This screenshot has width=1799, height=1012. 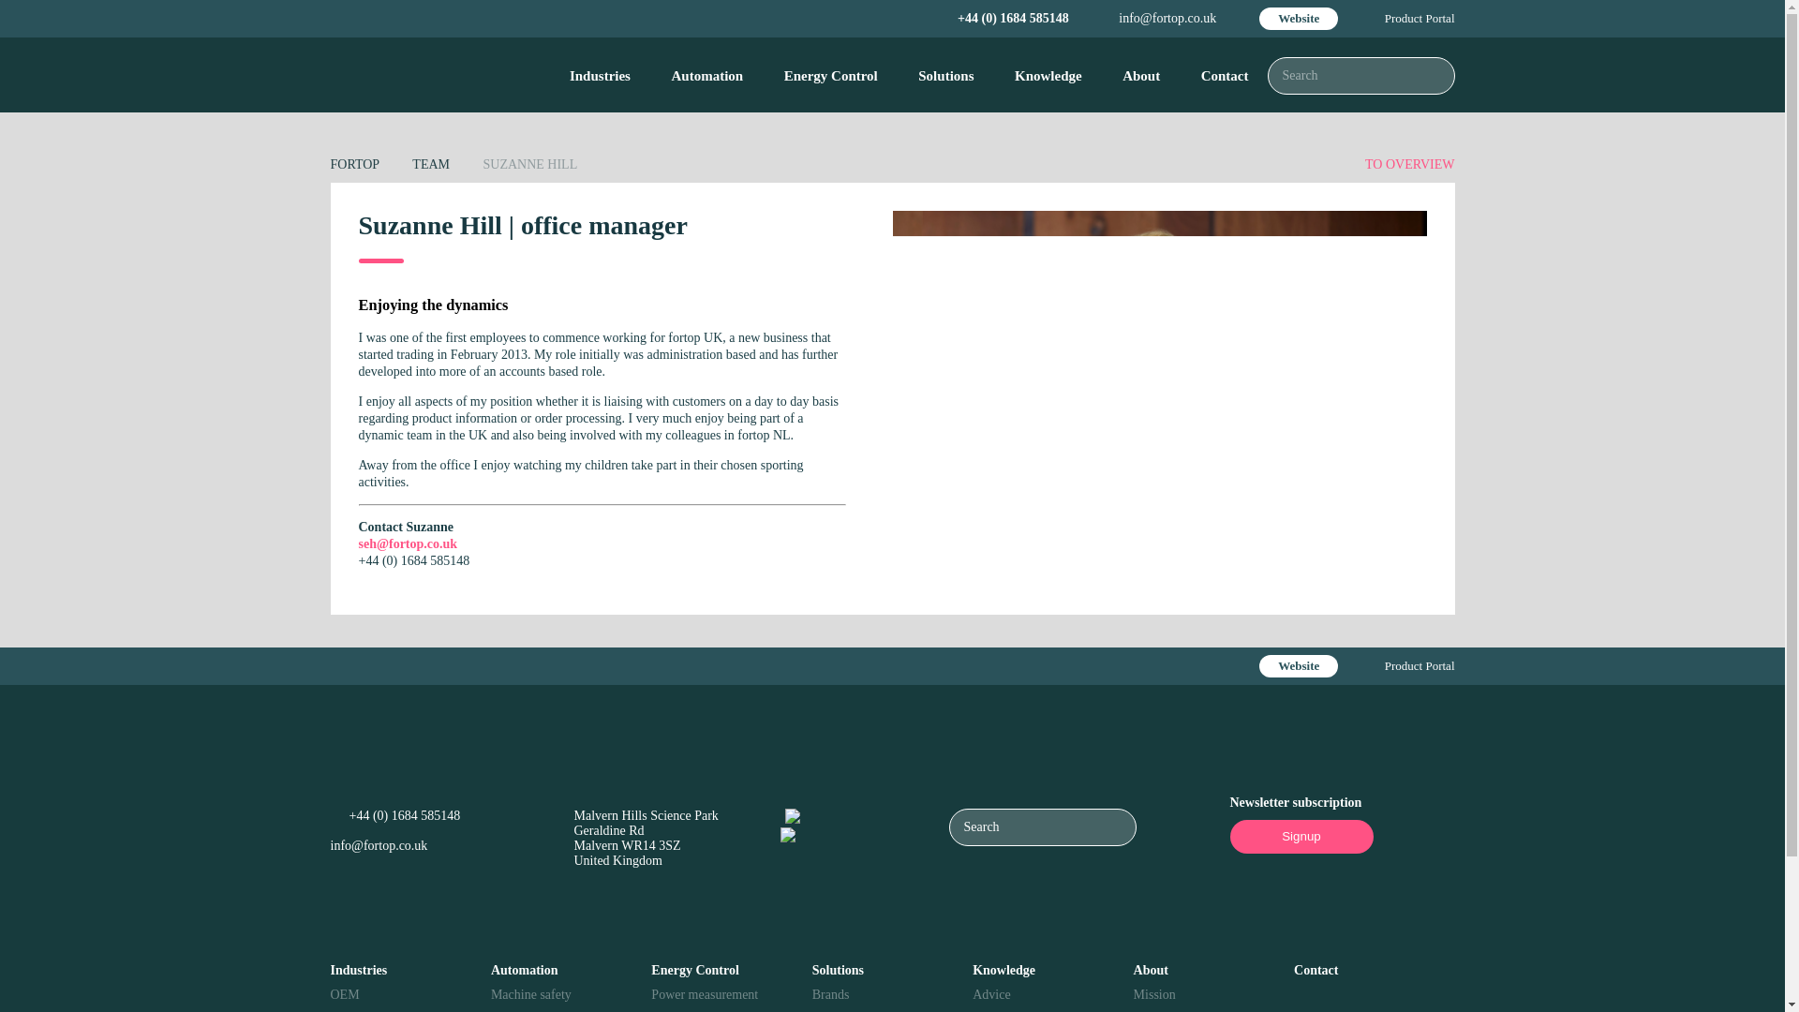 What do you see at coordinates (1048, 75) in the screenshot?
I see `Knowledge` at bounding box center [1048, 75].